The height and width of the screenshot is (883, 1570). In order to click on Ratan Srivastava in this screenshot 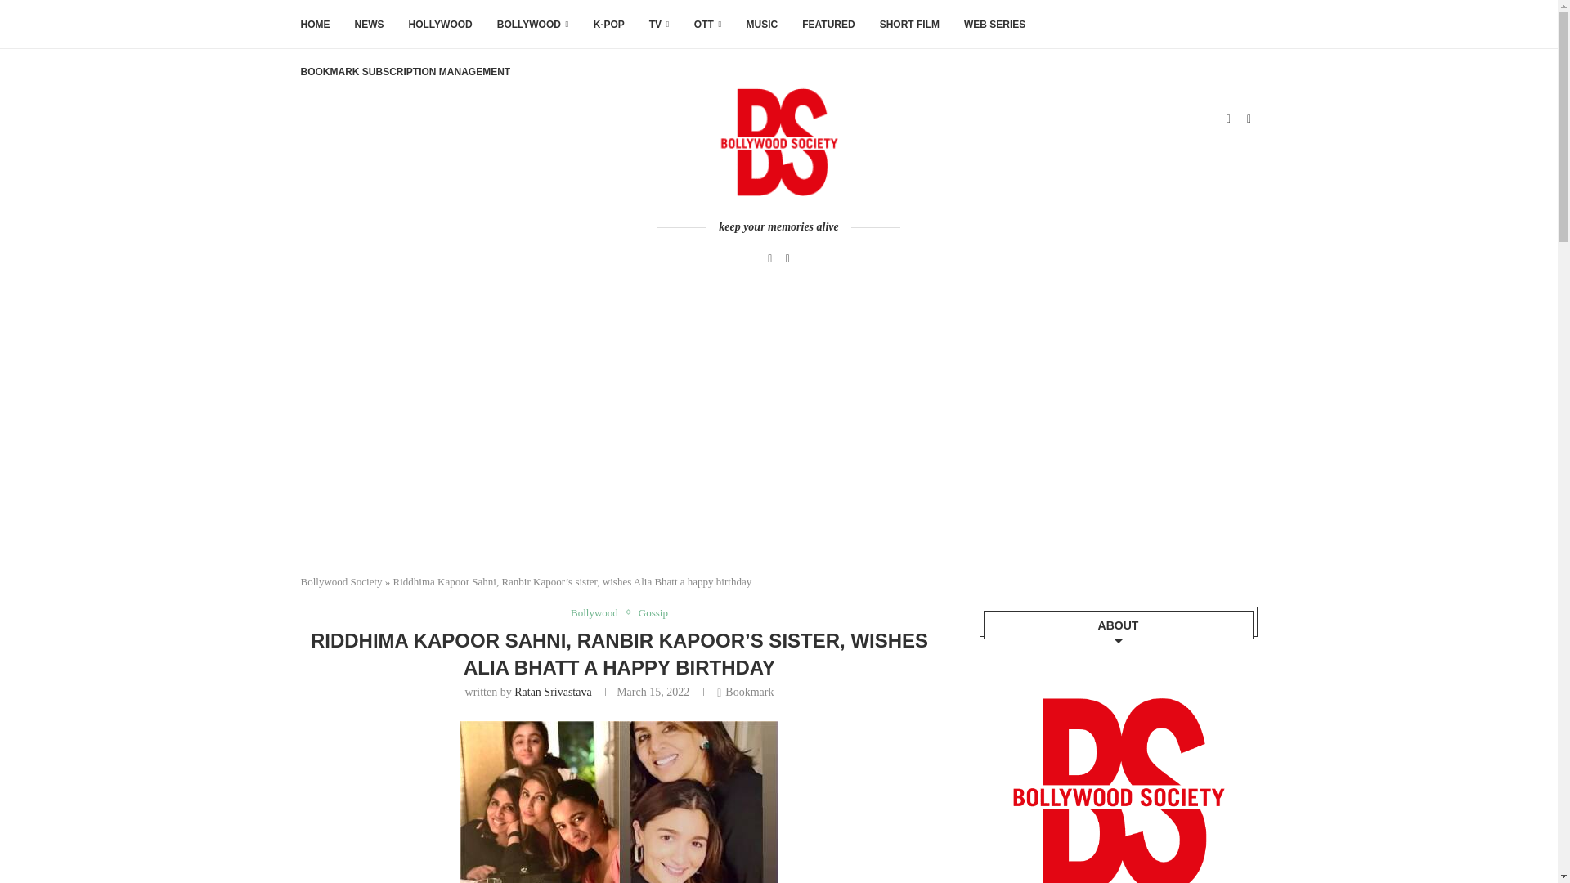, I will do `click(553, 692)`.